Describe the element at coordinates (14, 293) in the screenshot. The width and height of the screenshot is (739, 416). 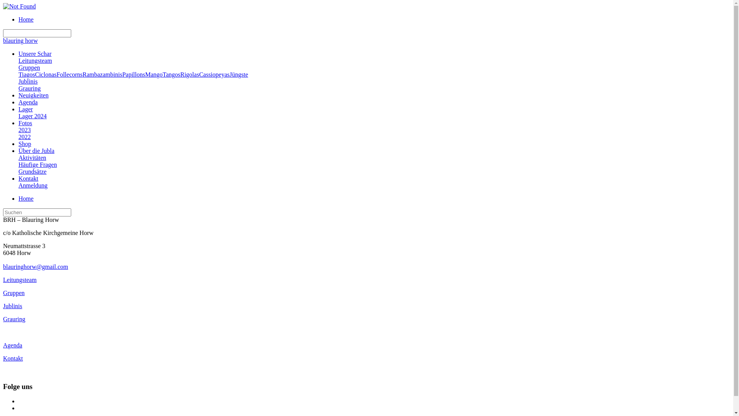
I see `Gruppen` at that location.